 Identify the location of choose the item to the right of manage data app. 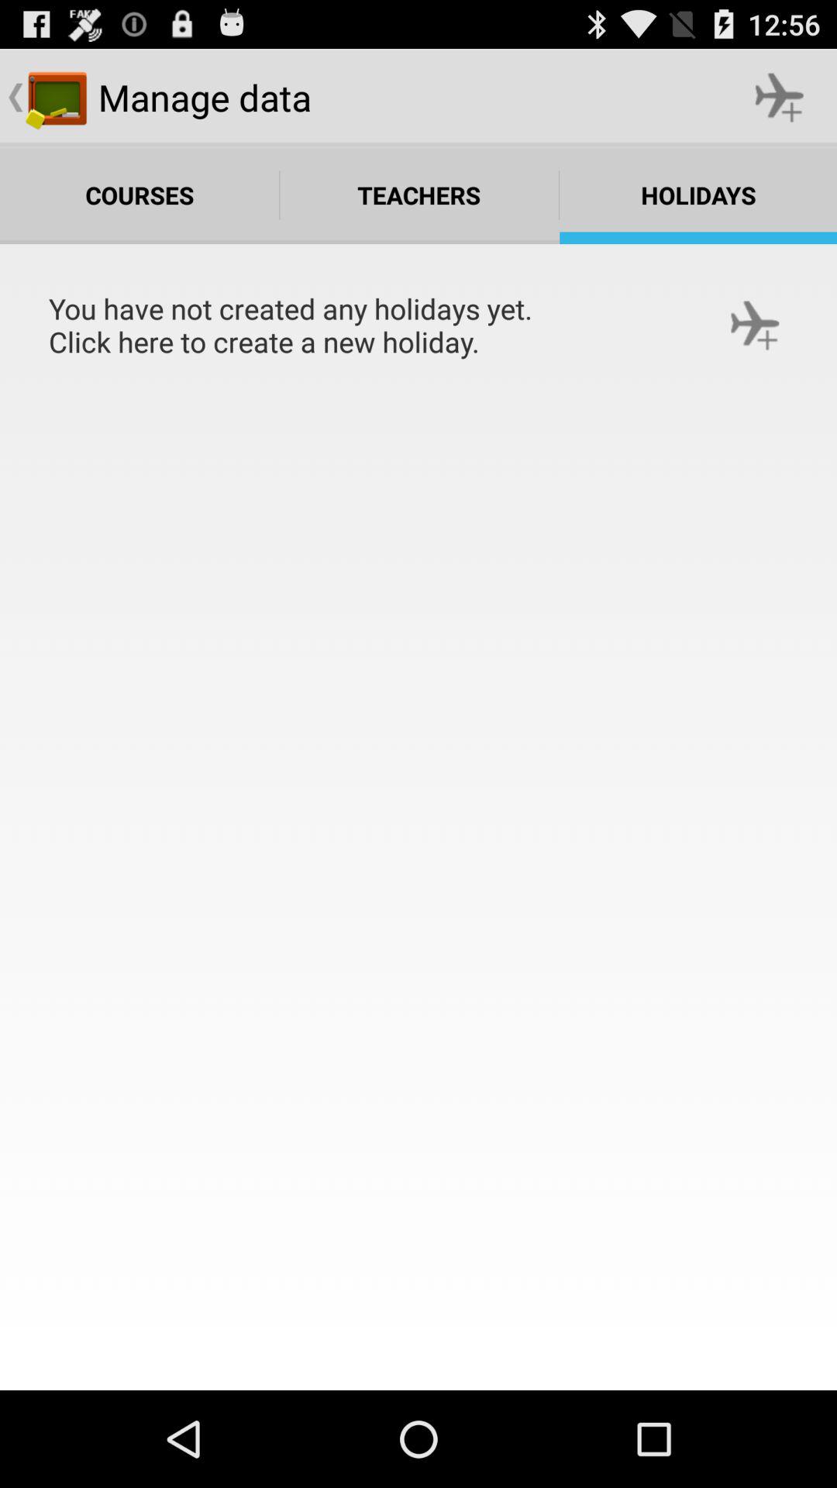
(780, 98).